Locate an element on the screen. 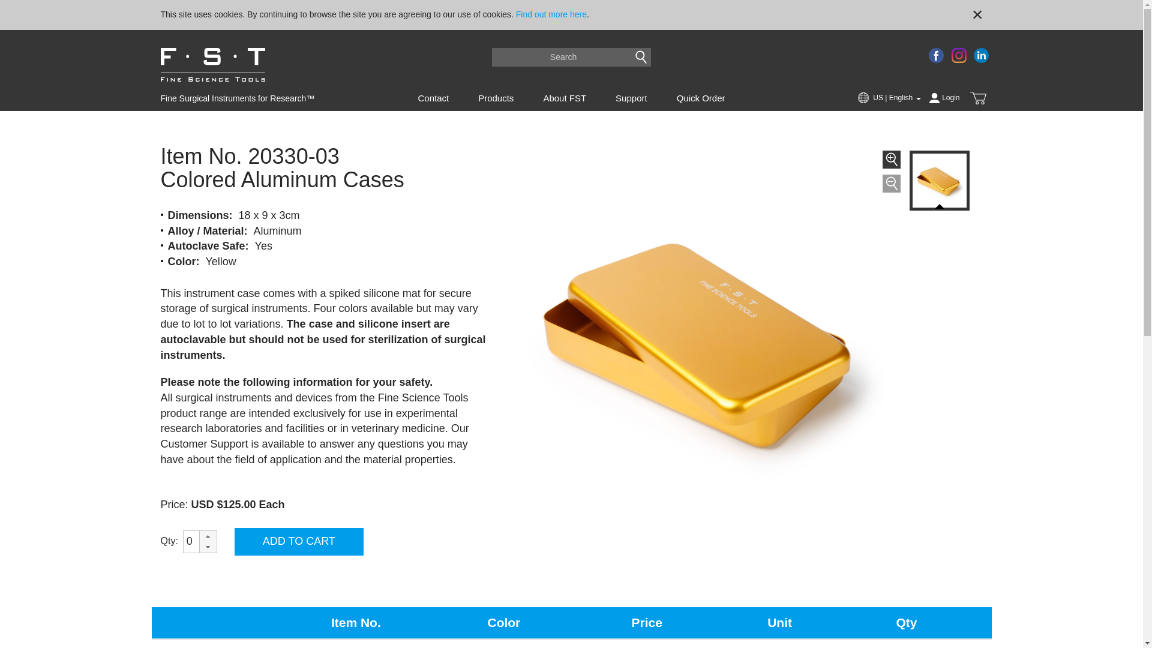 The width and height of the screenshot is (1152, 648). FST Logo is located at coordinates (212, 65).